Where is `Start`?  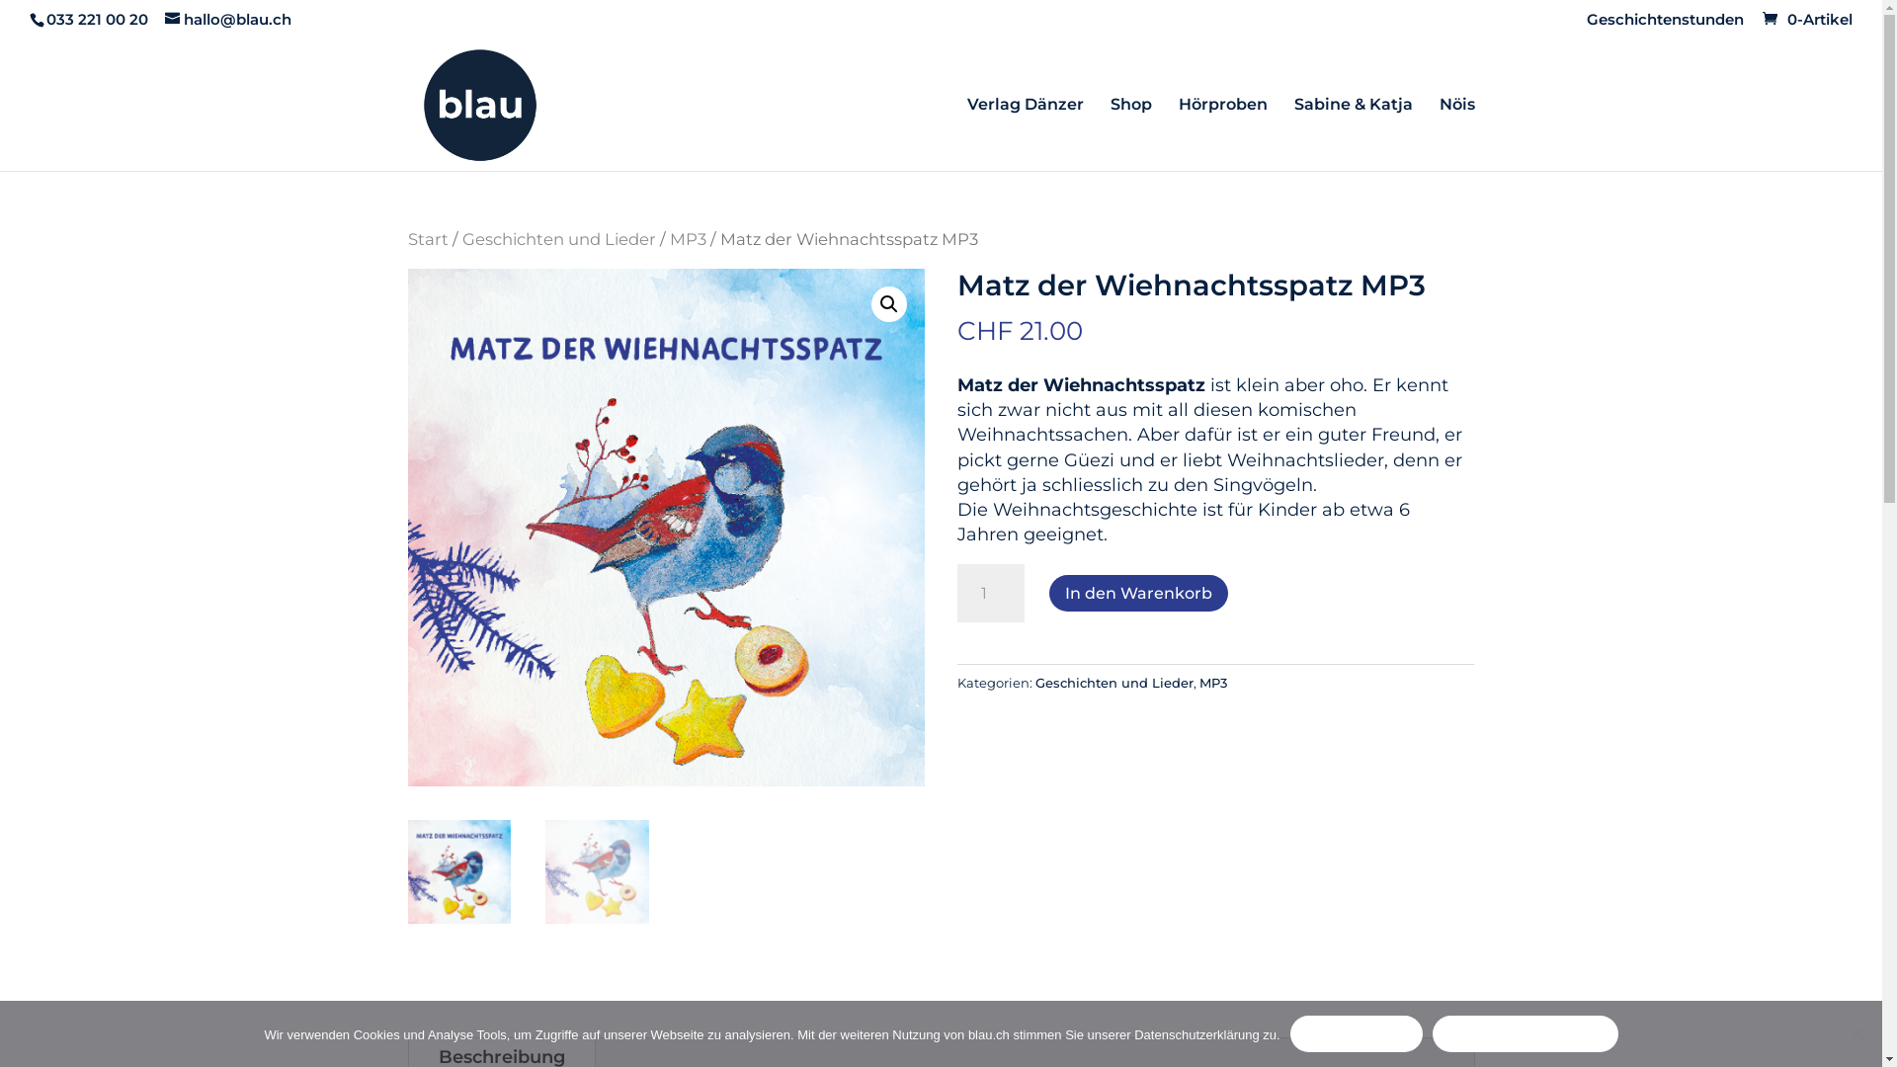
Start is located at coordinates (427, 239).